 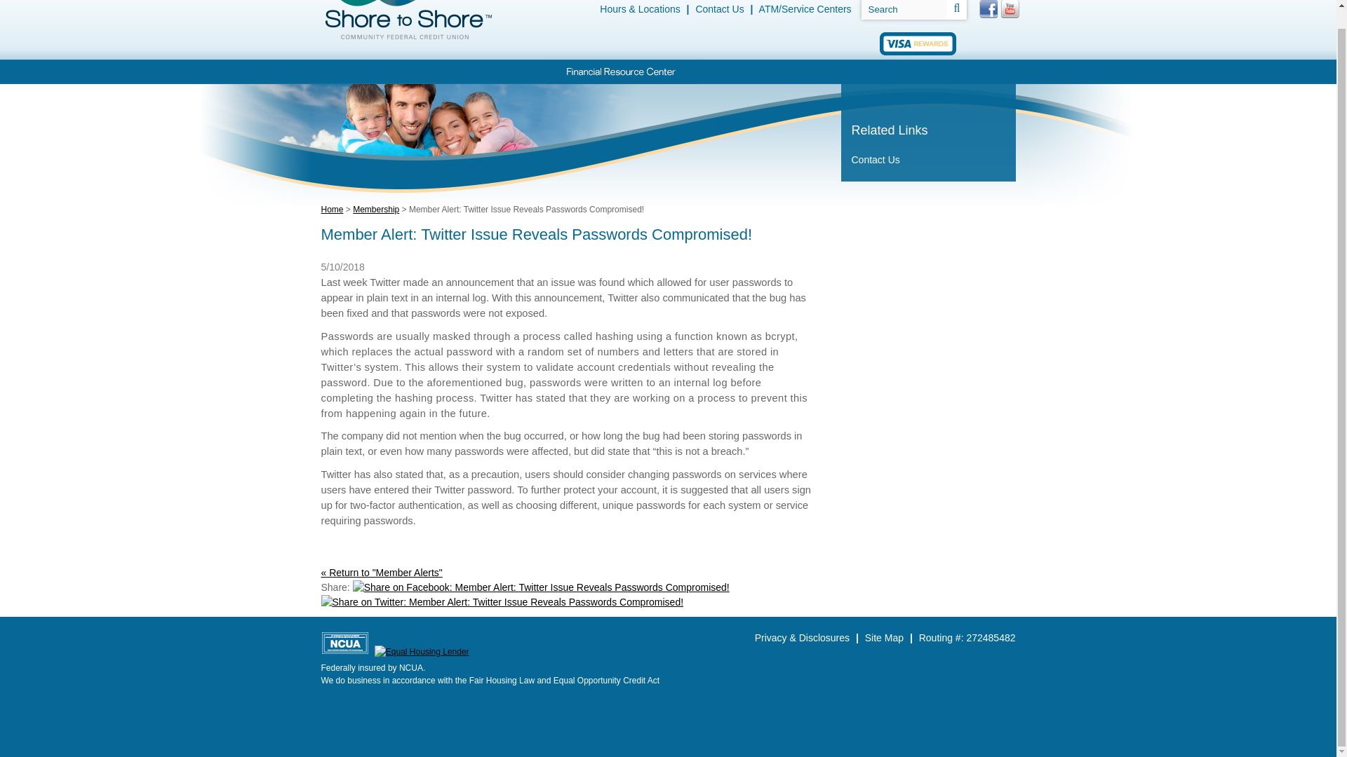 I want to click on Equal Housing Lender, so click(x=421, y=652).